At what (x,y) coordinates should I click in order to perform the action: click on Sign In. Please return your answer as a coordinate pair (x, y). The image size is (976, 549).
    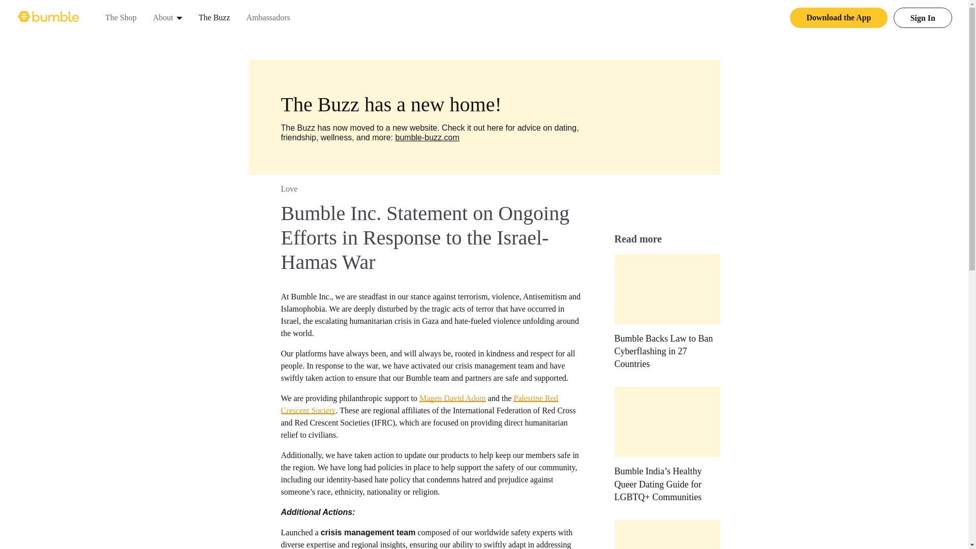
    Looking at the image, I should click on (923, 18).